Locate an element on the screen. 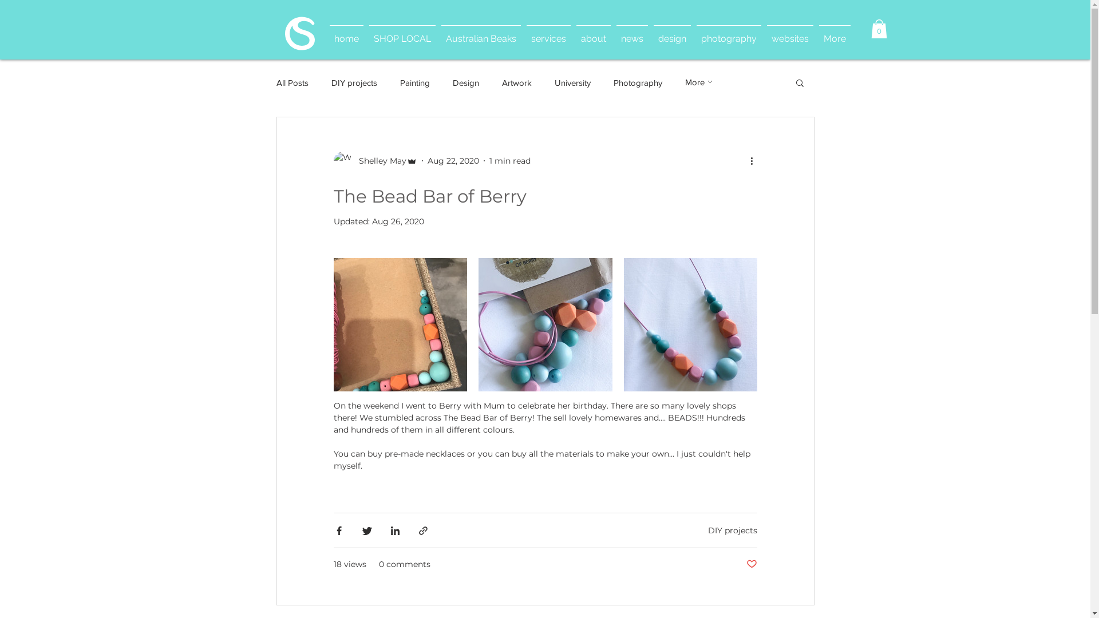  Post not marked as liked is located at coordinates (752, 564).